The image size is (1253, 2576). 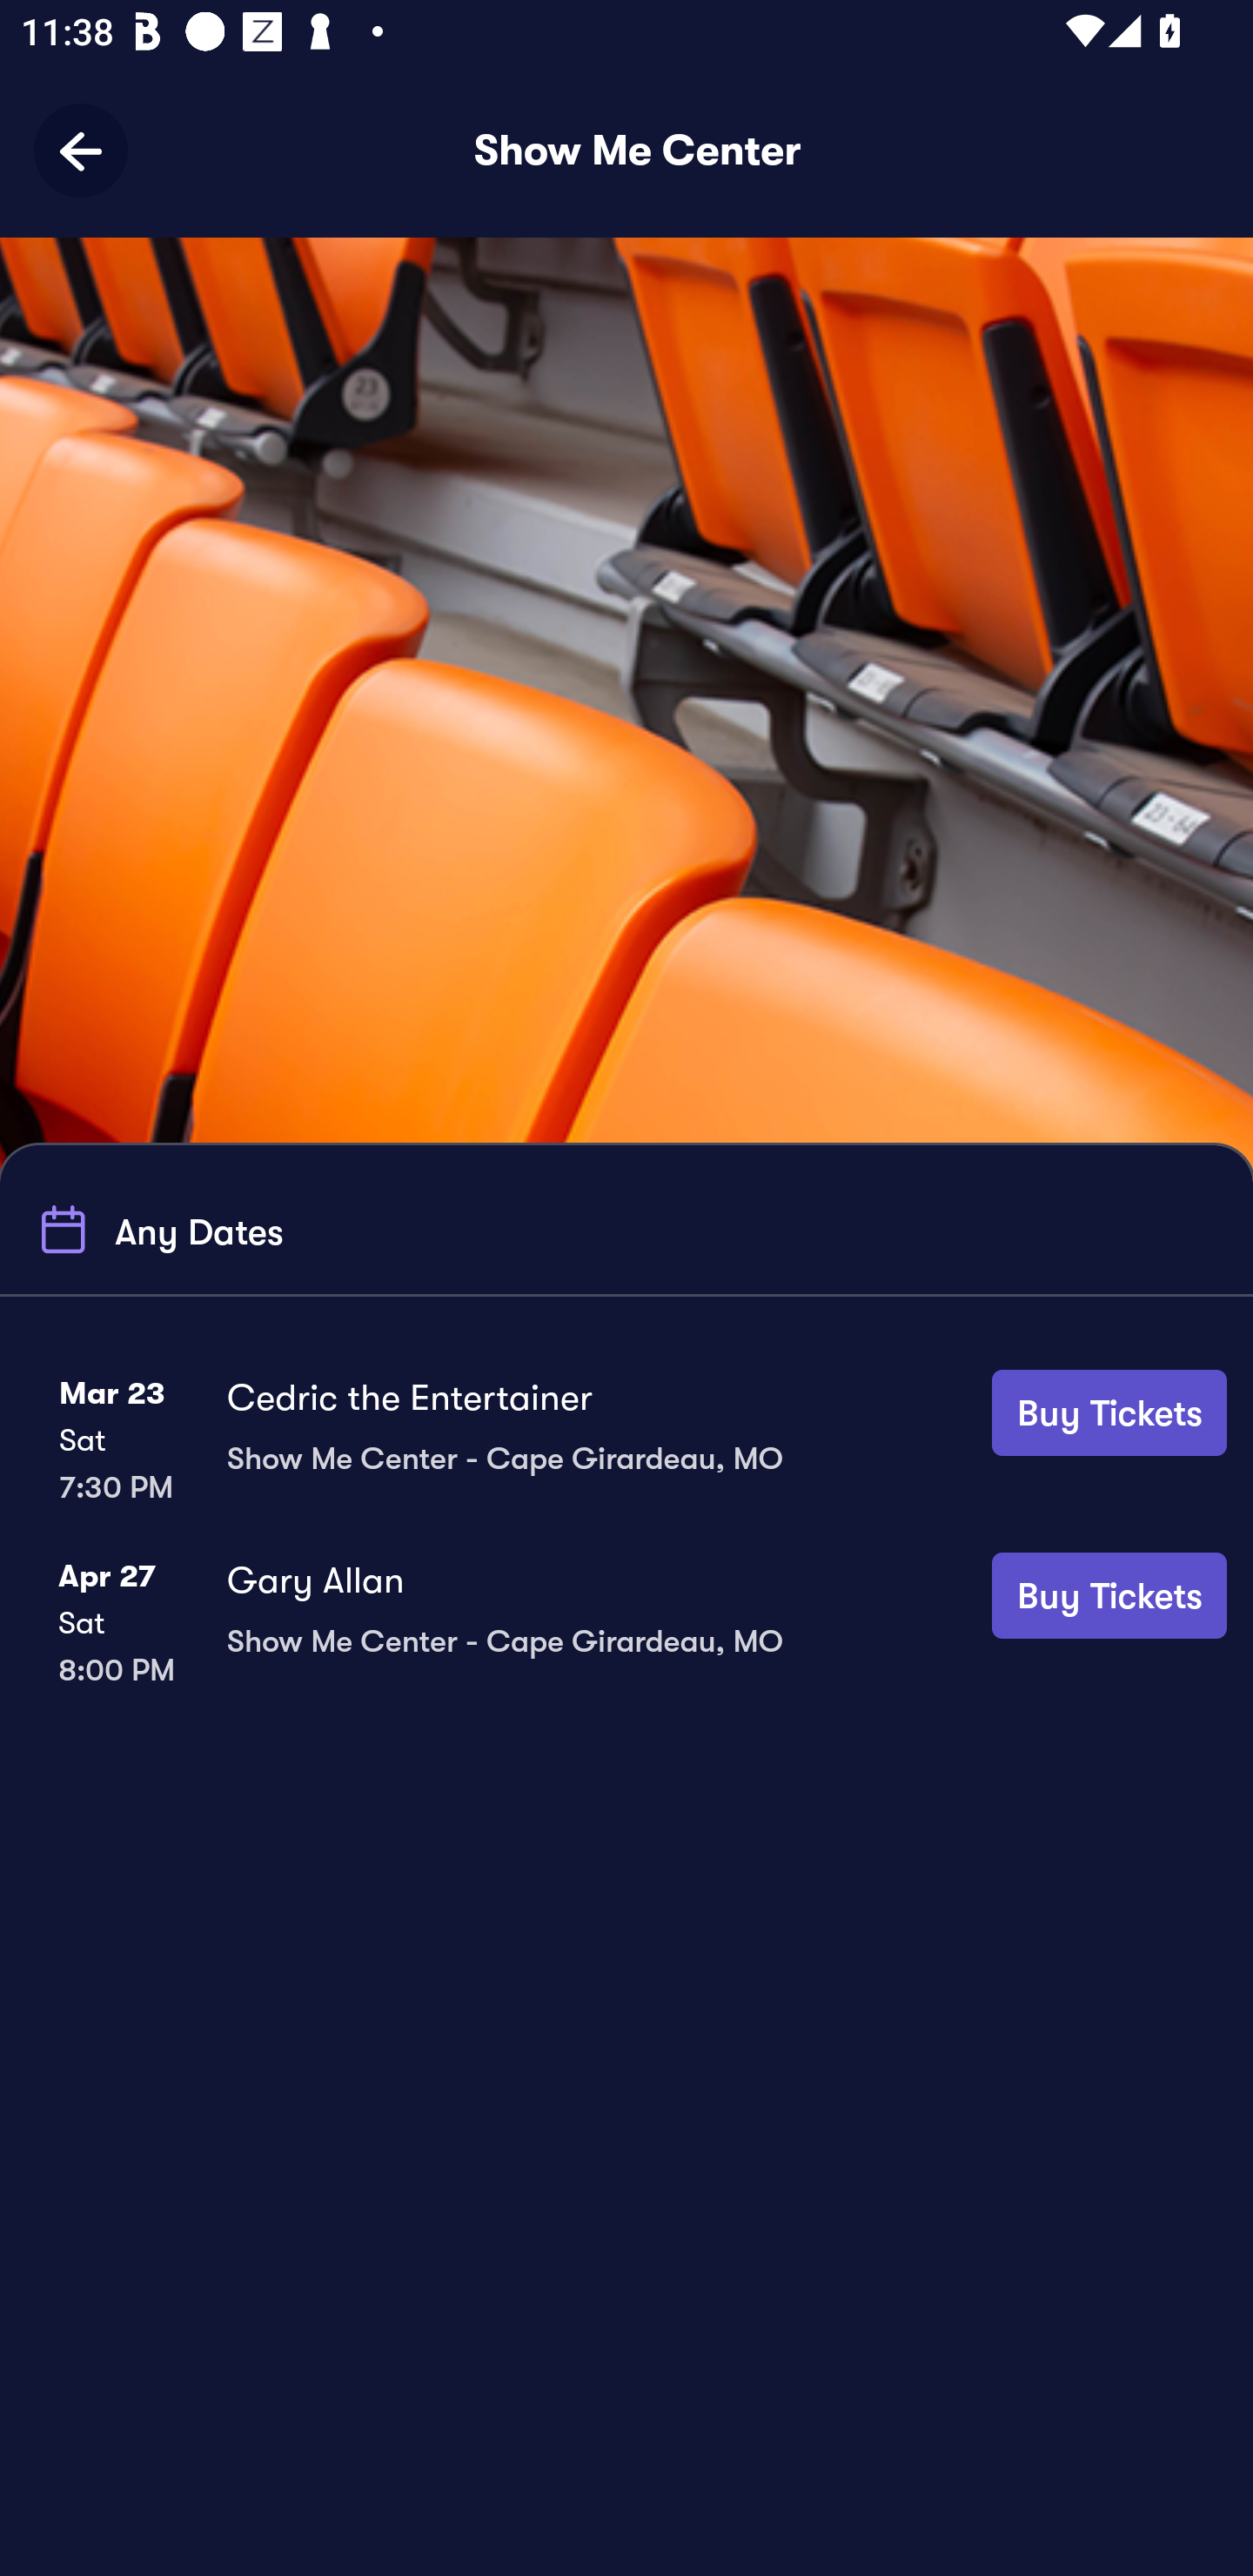 I want to click on Any Dates, so click(x=157, y=1231).